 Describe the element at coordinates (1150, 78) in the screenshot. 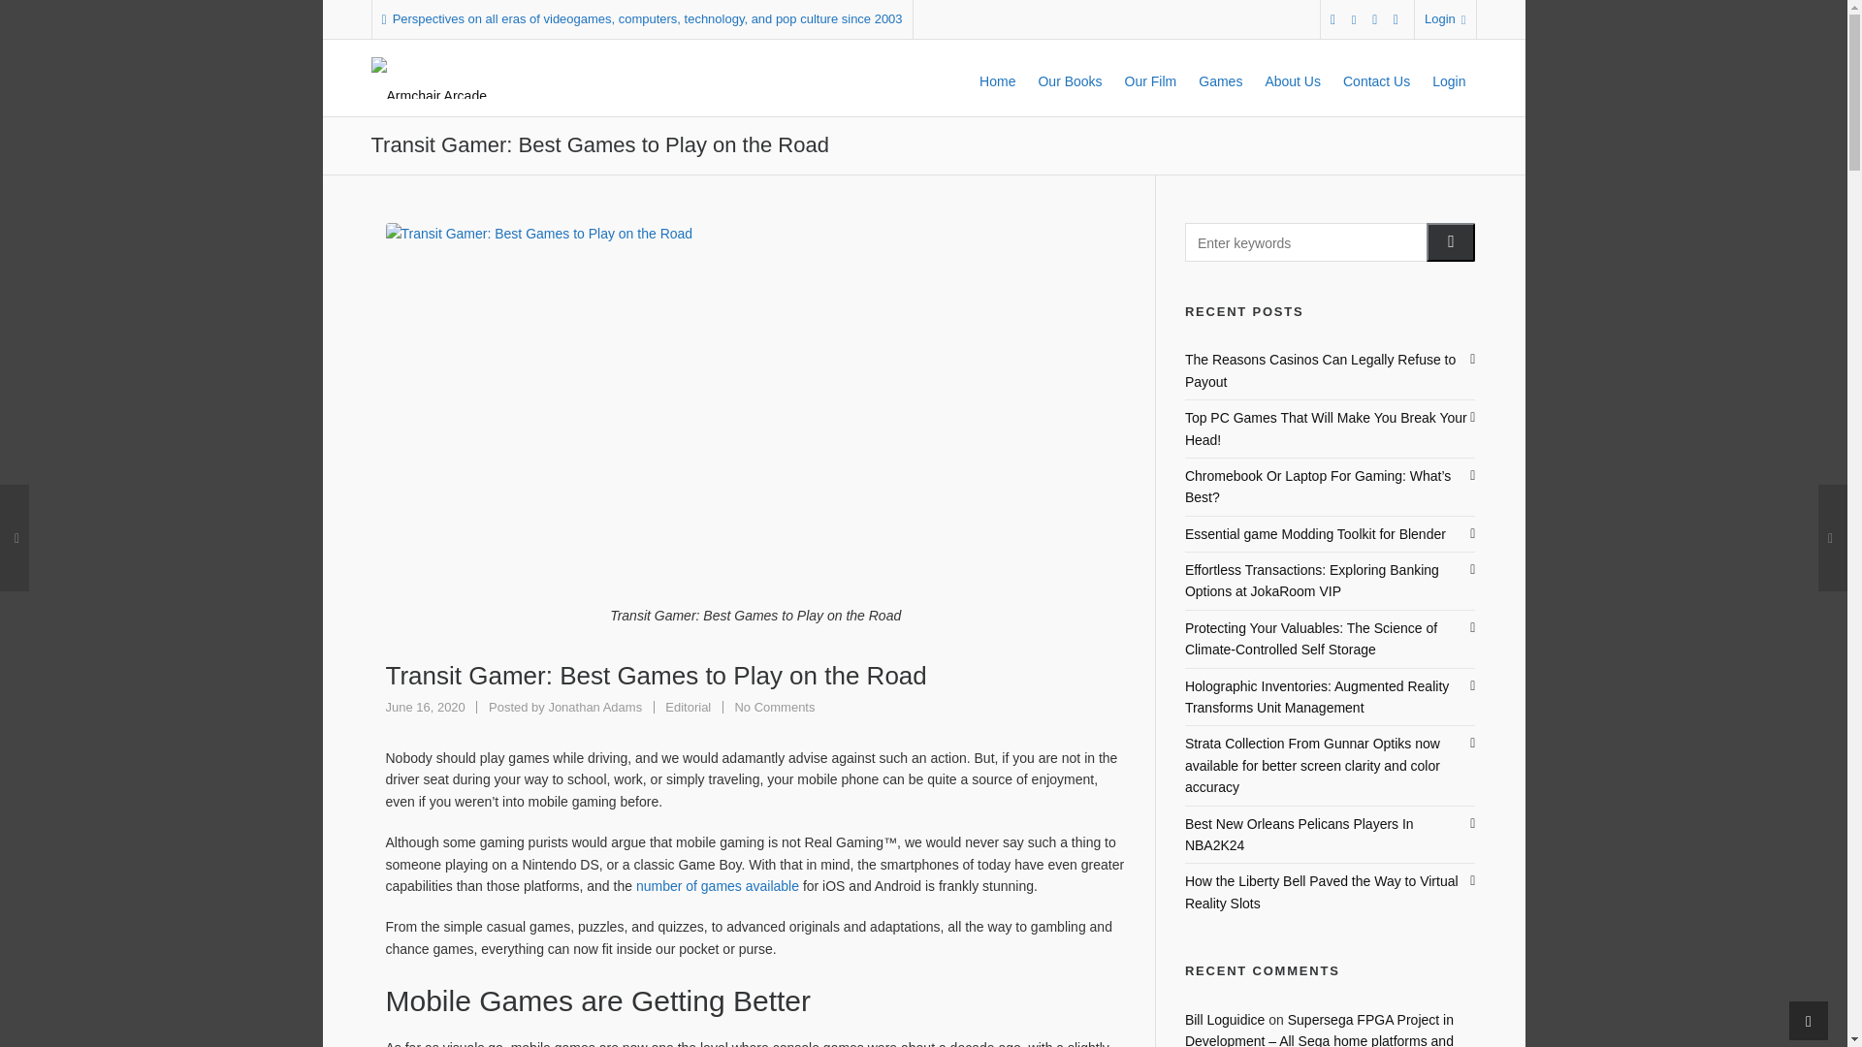

I see `Our Film` at that location.